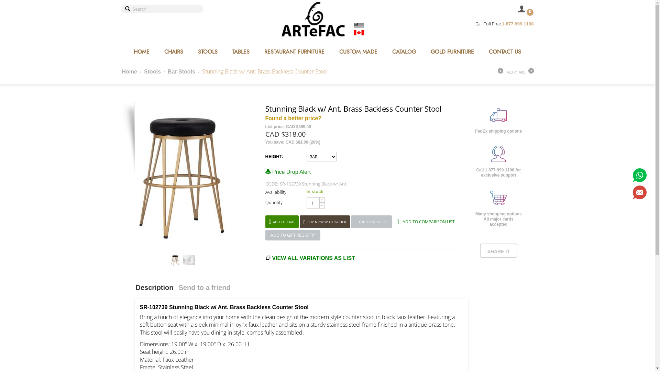 The height and width of the screenshot is (371, 660). Describe the element at coordinates (206, 291) in the screenshot. I see `Send to a friend` at that location.